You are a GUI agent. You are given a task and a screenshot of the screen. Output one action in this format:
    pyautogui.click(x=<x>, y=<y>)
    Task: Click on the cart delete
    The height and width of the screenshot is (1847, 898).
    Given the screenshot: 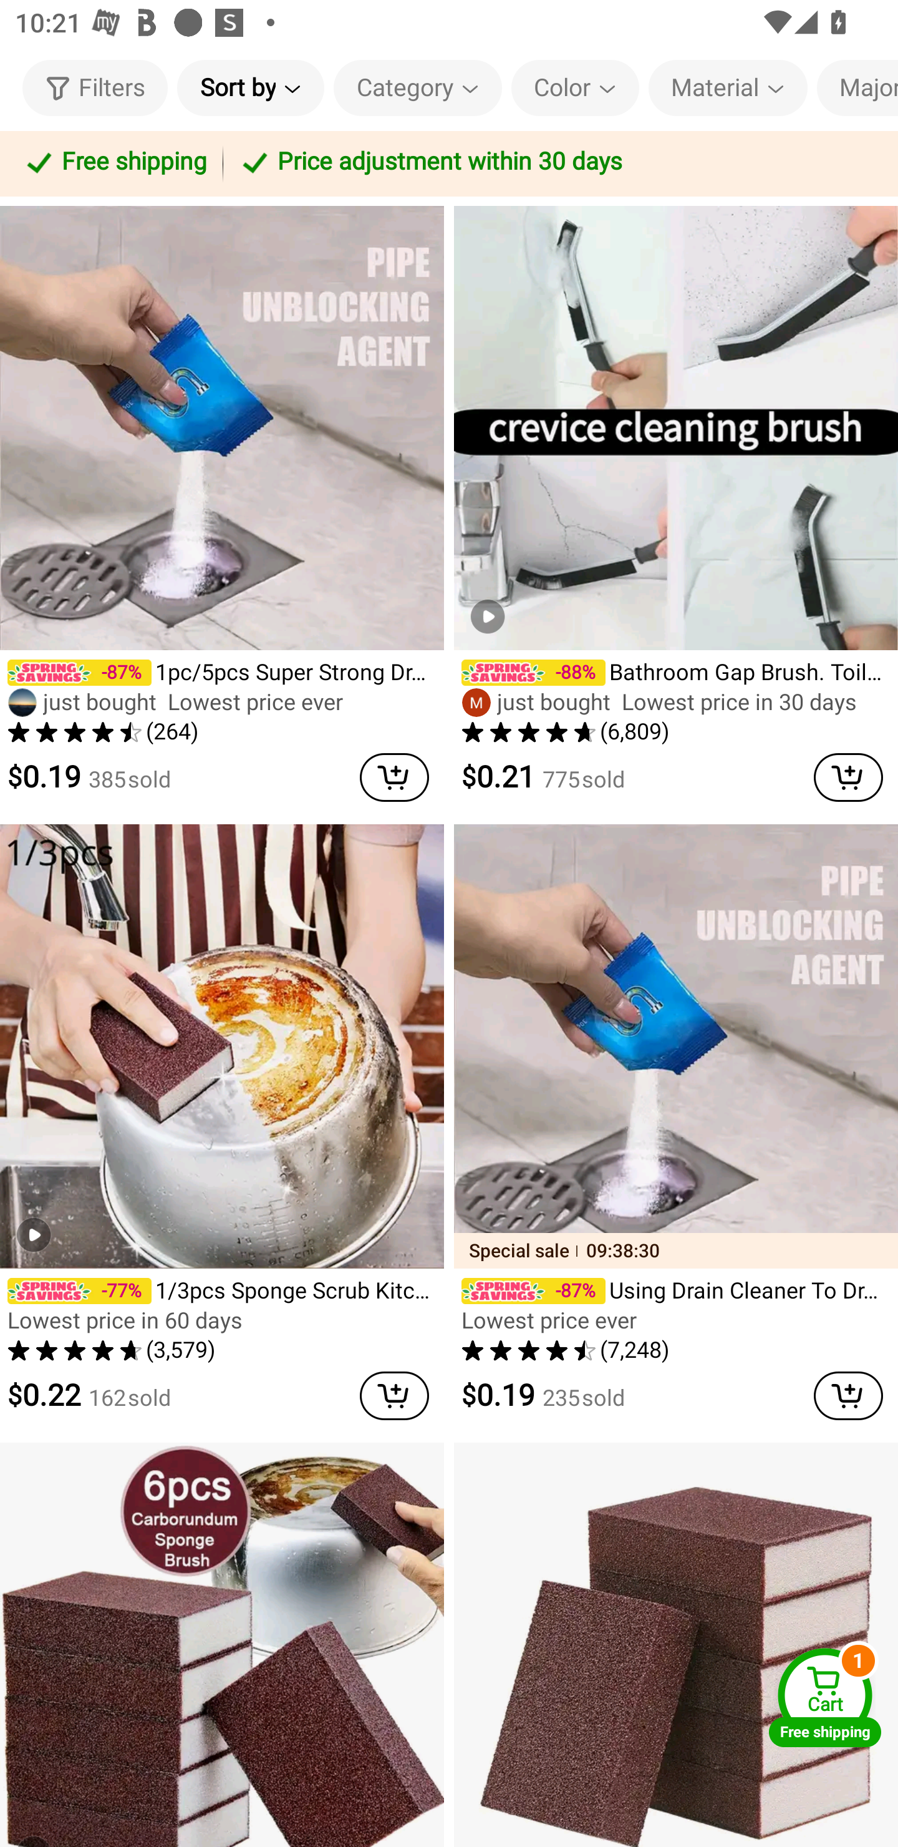 What is the action you would take?
    pyautogui.click(x=394, y=777)
    